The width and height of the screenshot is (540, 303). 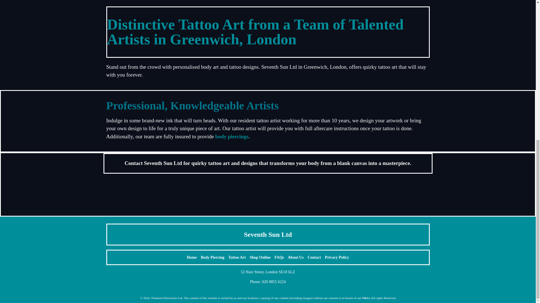 What do you see at coordinates (296, 257) in the screenshot?
I see `About Us` at bounding box center [296, 257].